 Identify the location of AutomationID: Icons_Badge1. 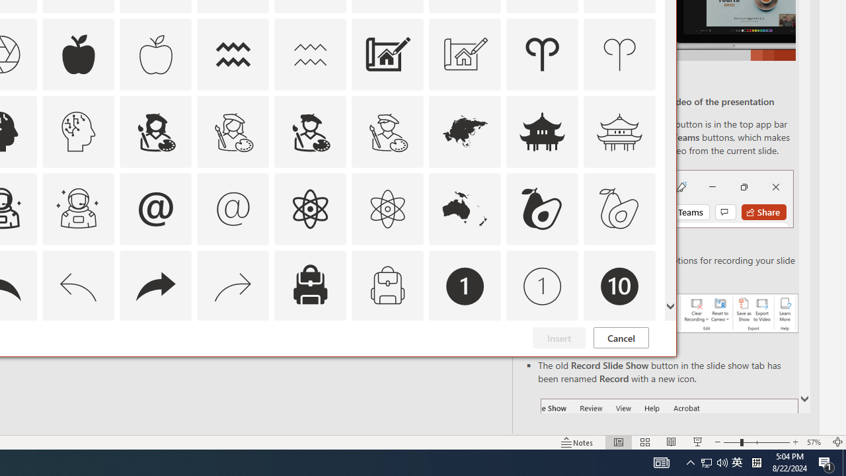
(465, 286).